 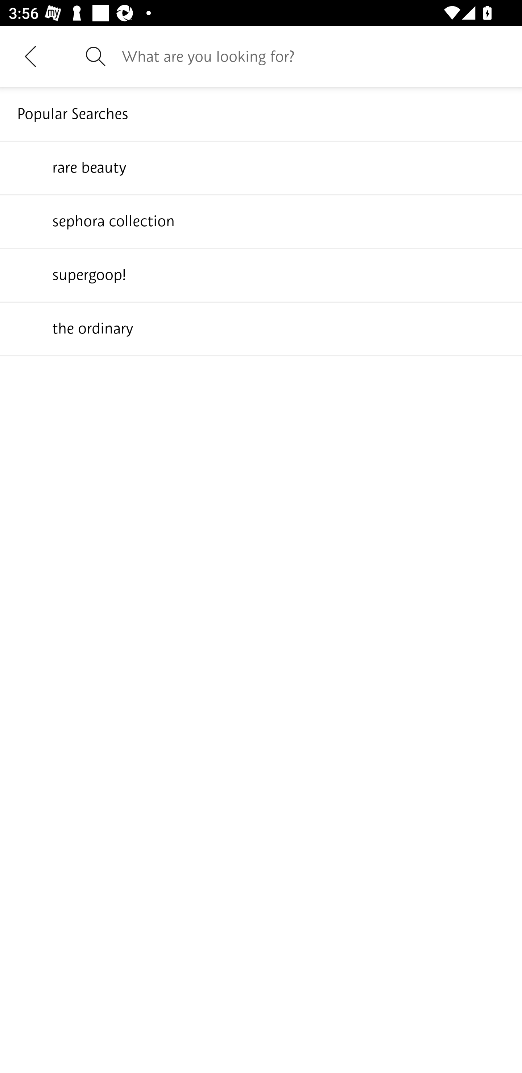 What do you see at coordinates (261, 167) in the screenshot?
I see `rare beauty` at bounding box center [261, 167].